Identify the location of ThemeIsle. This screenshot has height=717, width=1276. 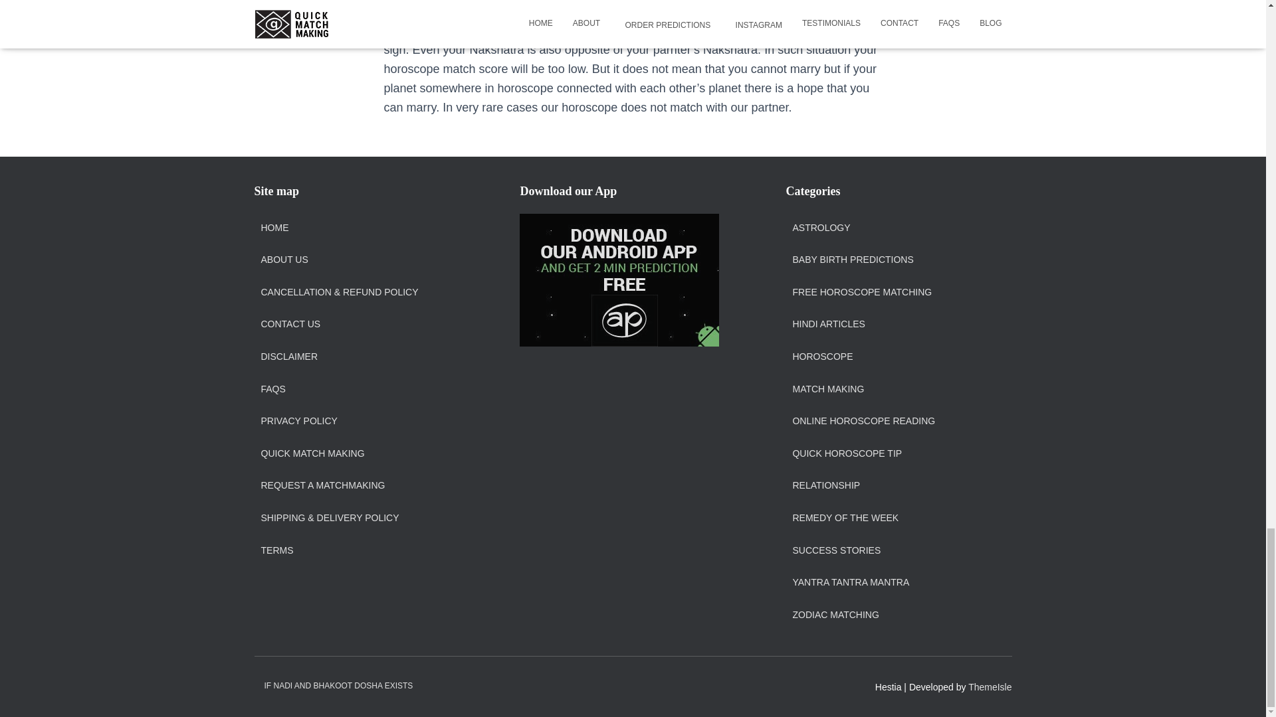
(990, 687).